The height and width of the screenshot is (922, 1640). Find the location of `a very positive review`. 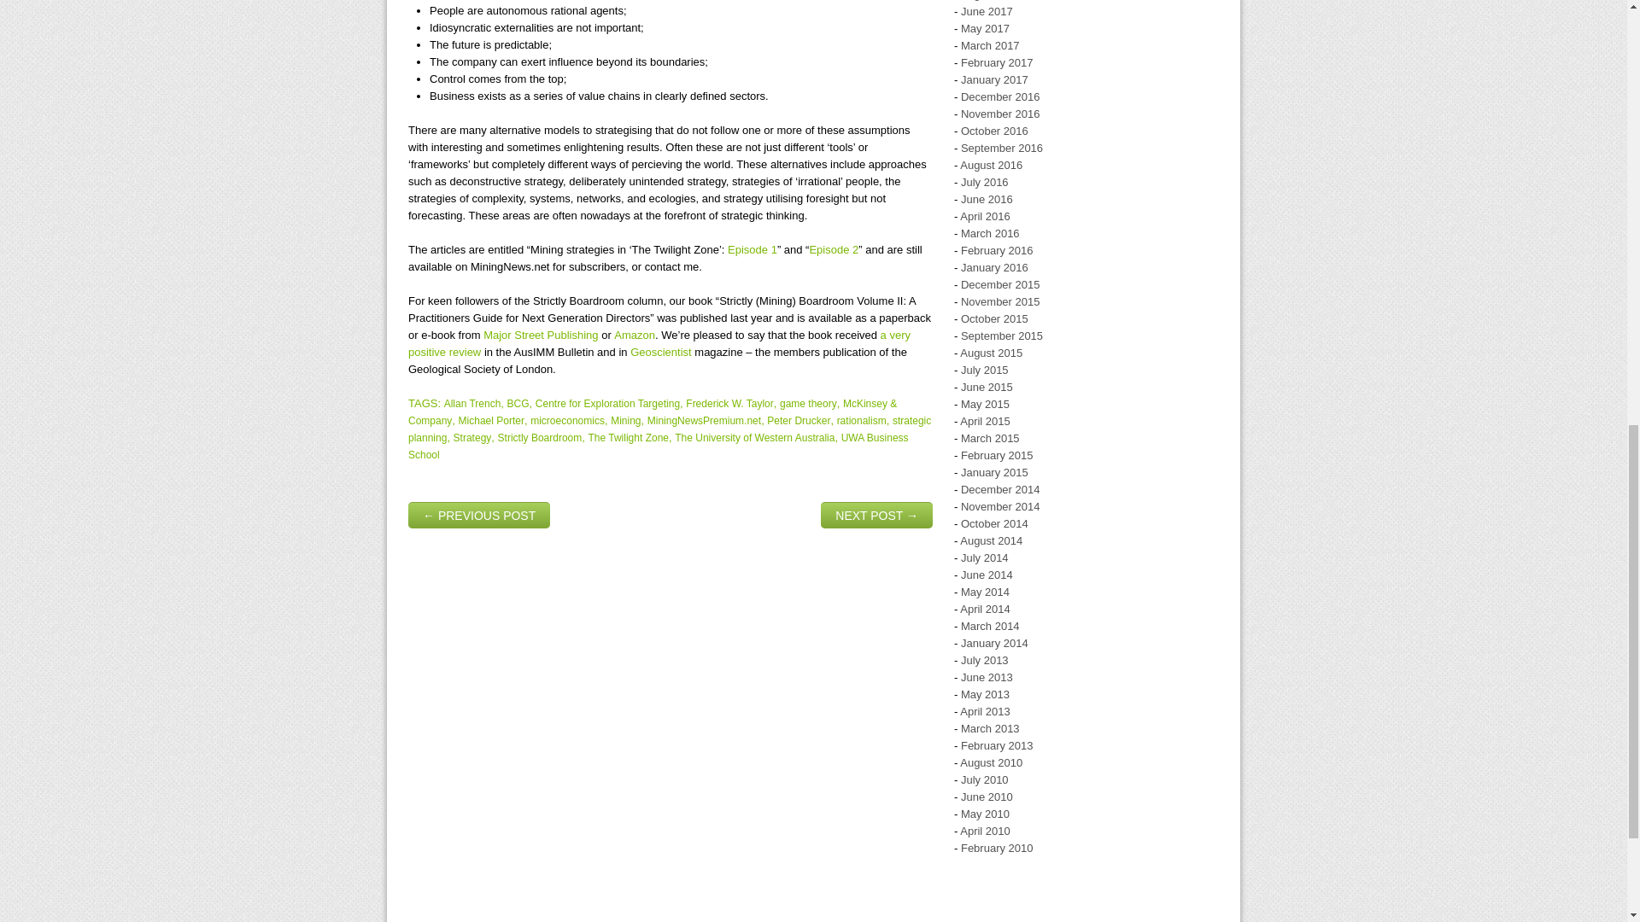

a very positive review is located at coordinates (659, 343).